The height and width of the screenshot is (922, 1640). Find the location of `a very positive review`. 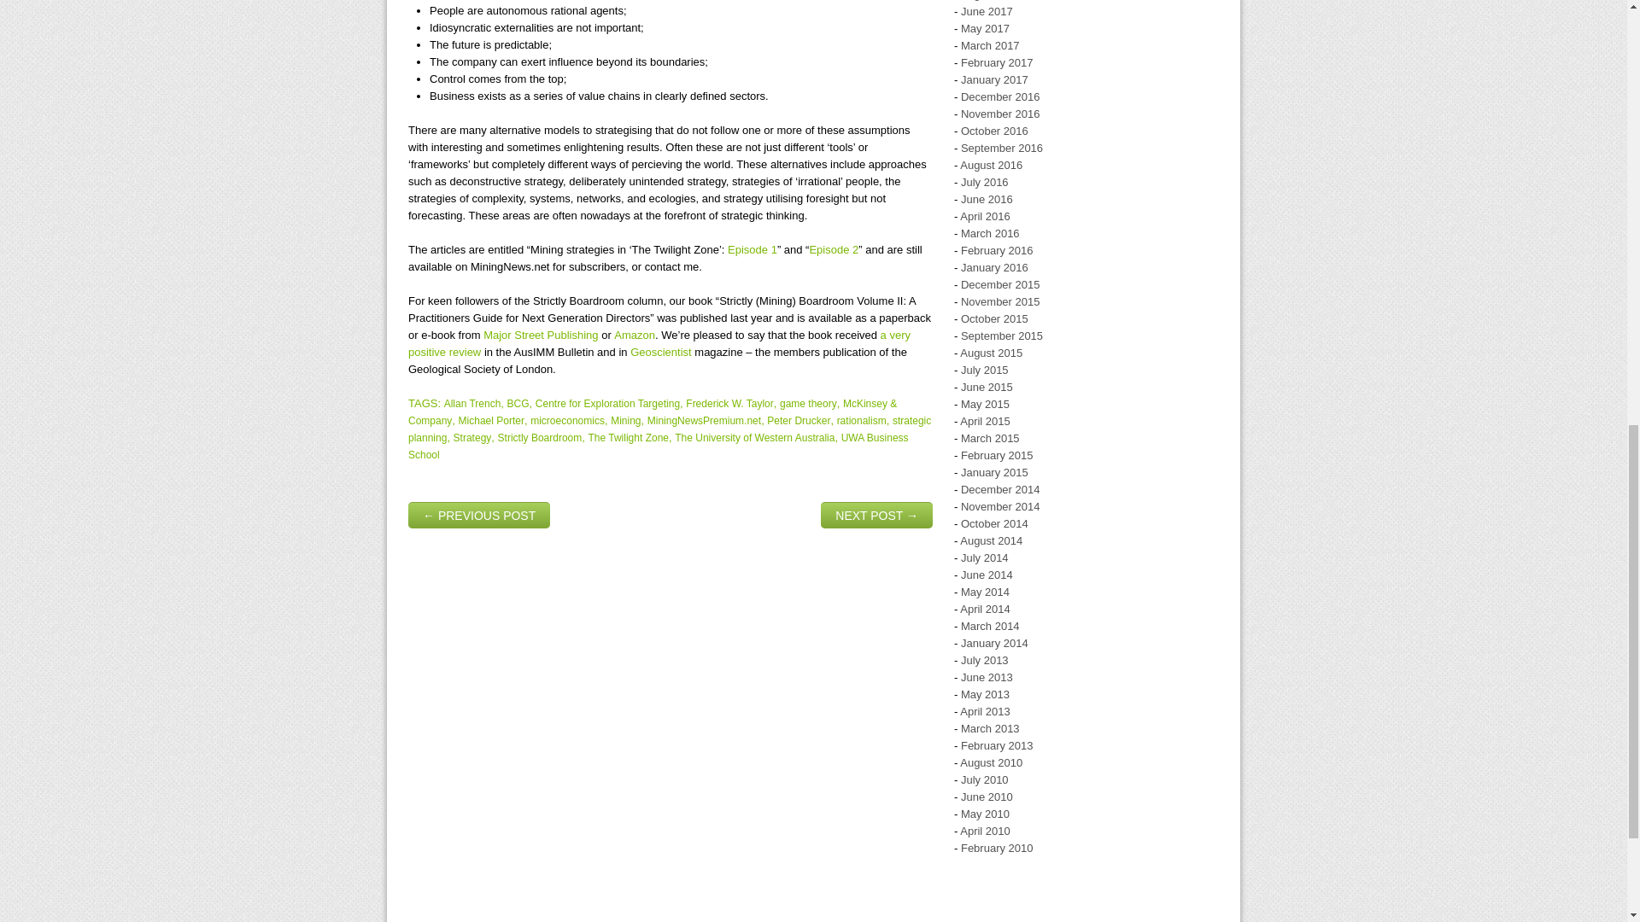

a very positive review is located at coordinates (659, 343).